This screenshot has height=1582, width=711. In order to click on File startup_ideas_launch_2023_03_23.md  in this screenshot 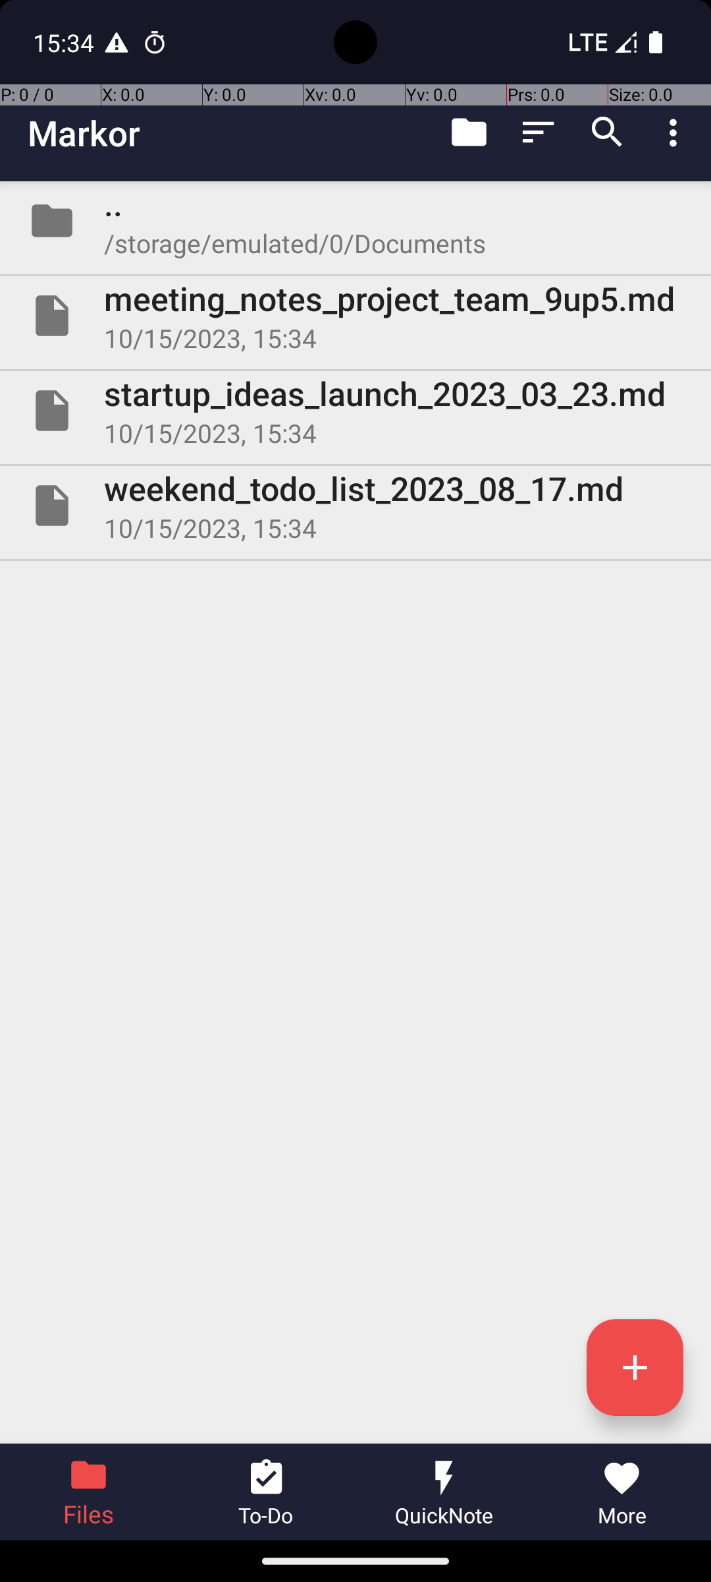, I will do `click(355, 411)`.